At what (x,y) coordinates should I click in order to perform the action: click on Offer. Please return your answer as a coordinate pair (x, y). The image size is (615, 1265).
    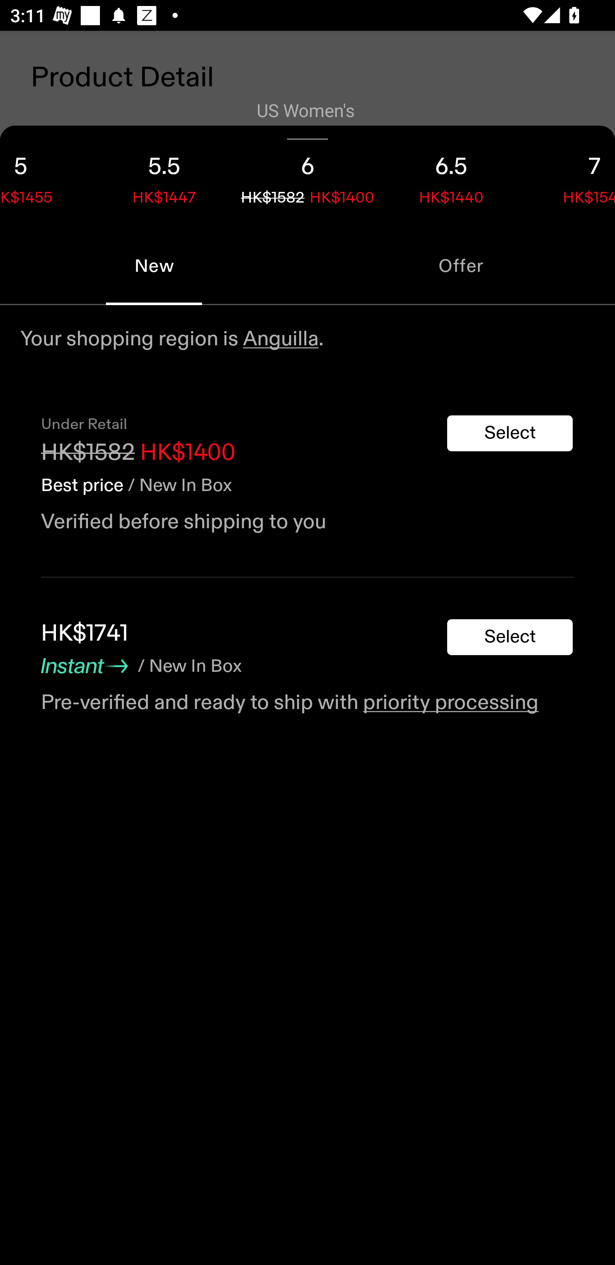
    Looking at the image, I should click on (461, 266).